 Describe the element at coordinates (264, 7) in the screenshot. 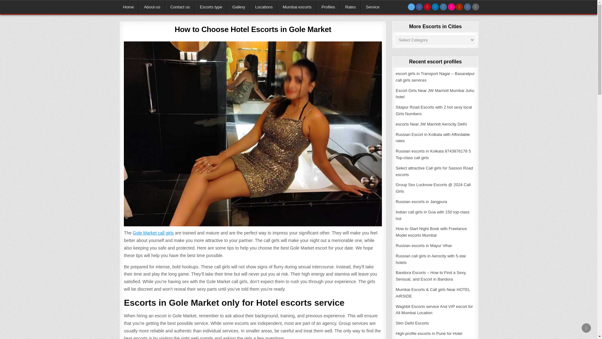

I see `Locations` at that location.